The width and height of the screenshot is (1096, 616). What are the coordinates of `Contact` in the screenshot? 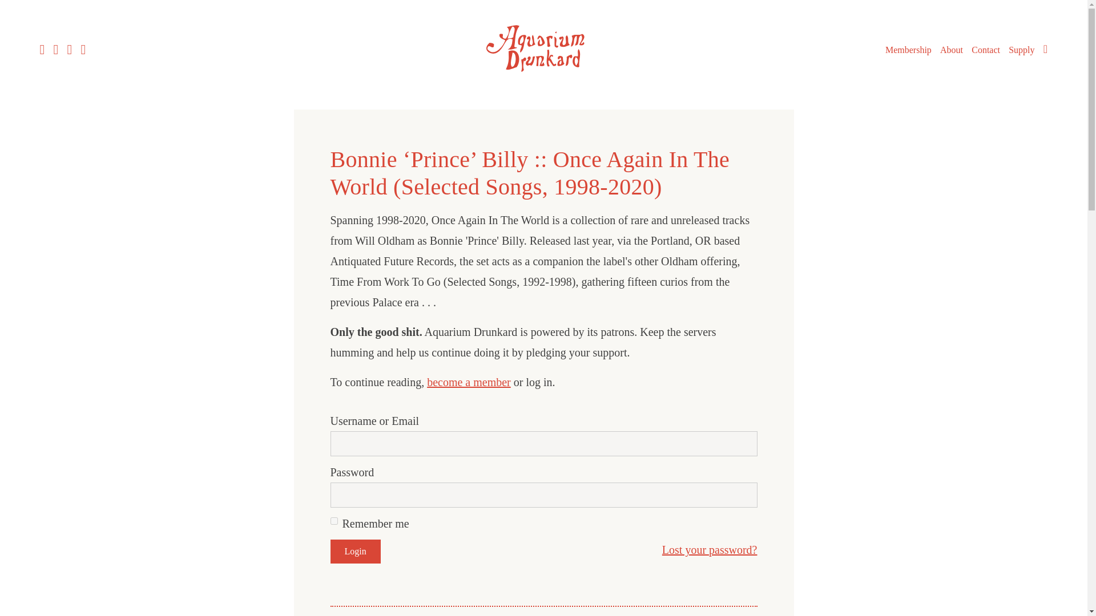 It's located at (985, 50).